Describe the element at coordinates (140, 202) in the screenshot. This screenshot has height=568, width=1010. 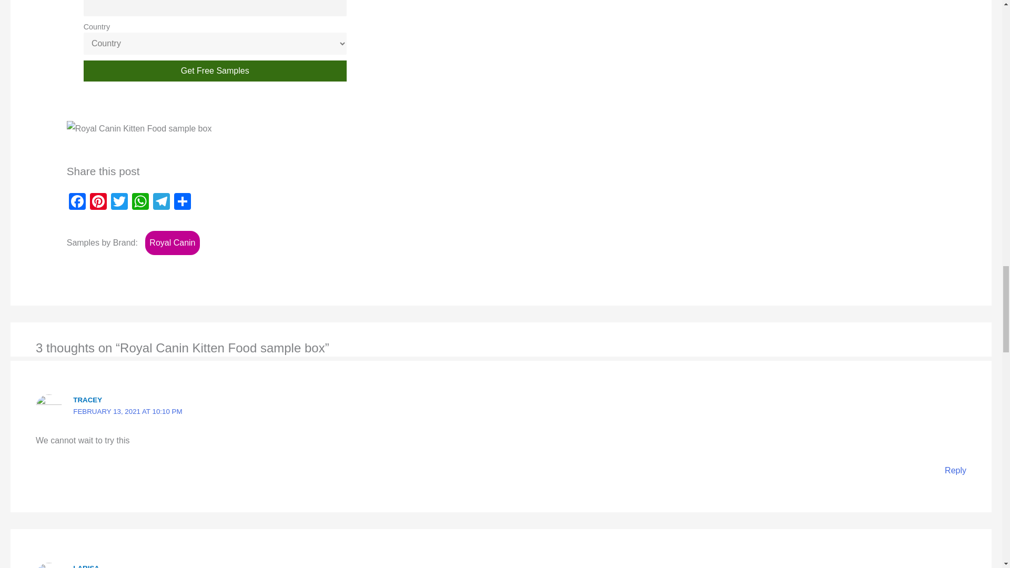
I see `WhatsApp` at that location.